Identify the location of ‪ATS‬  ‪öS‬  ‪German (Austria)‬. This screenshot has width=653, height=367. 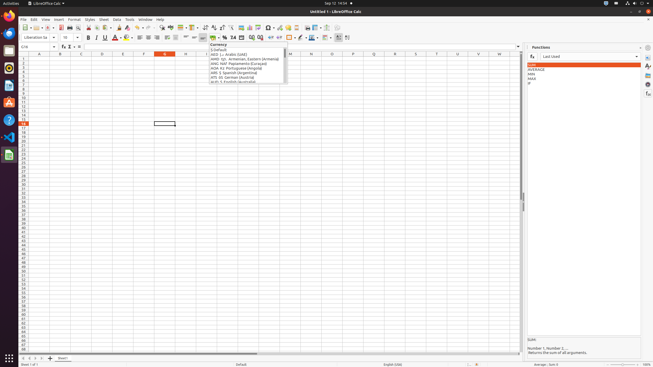
(247, 77).